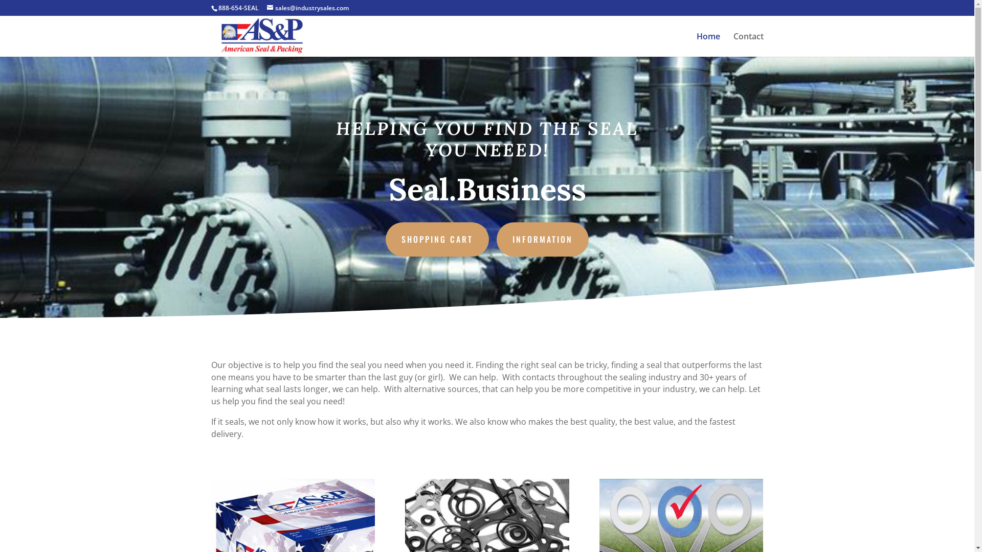  I want to click on SHOPPING CART, so click(437, 239).